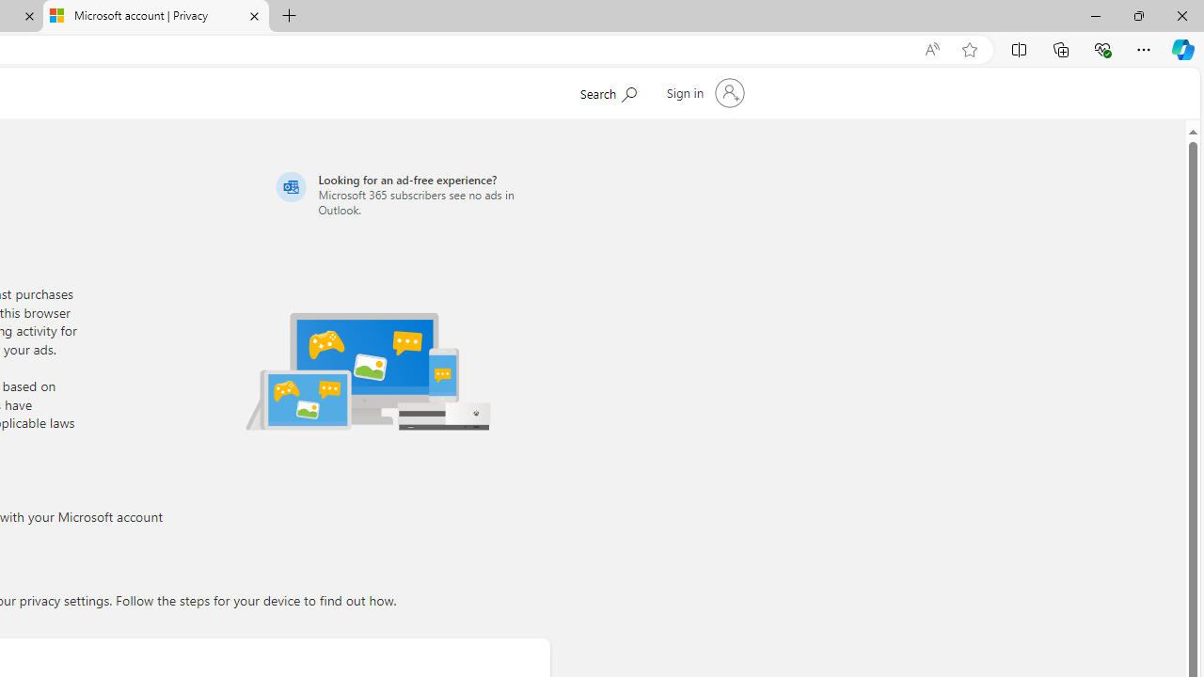 This screenshot has height=677, width=1204. What do you see at coordinates (1102, 49) in the screenshot?
I see `Browser essentials` at bounding box center [1102, 49].